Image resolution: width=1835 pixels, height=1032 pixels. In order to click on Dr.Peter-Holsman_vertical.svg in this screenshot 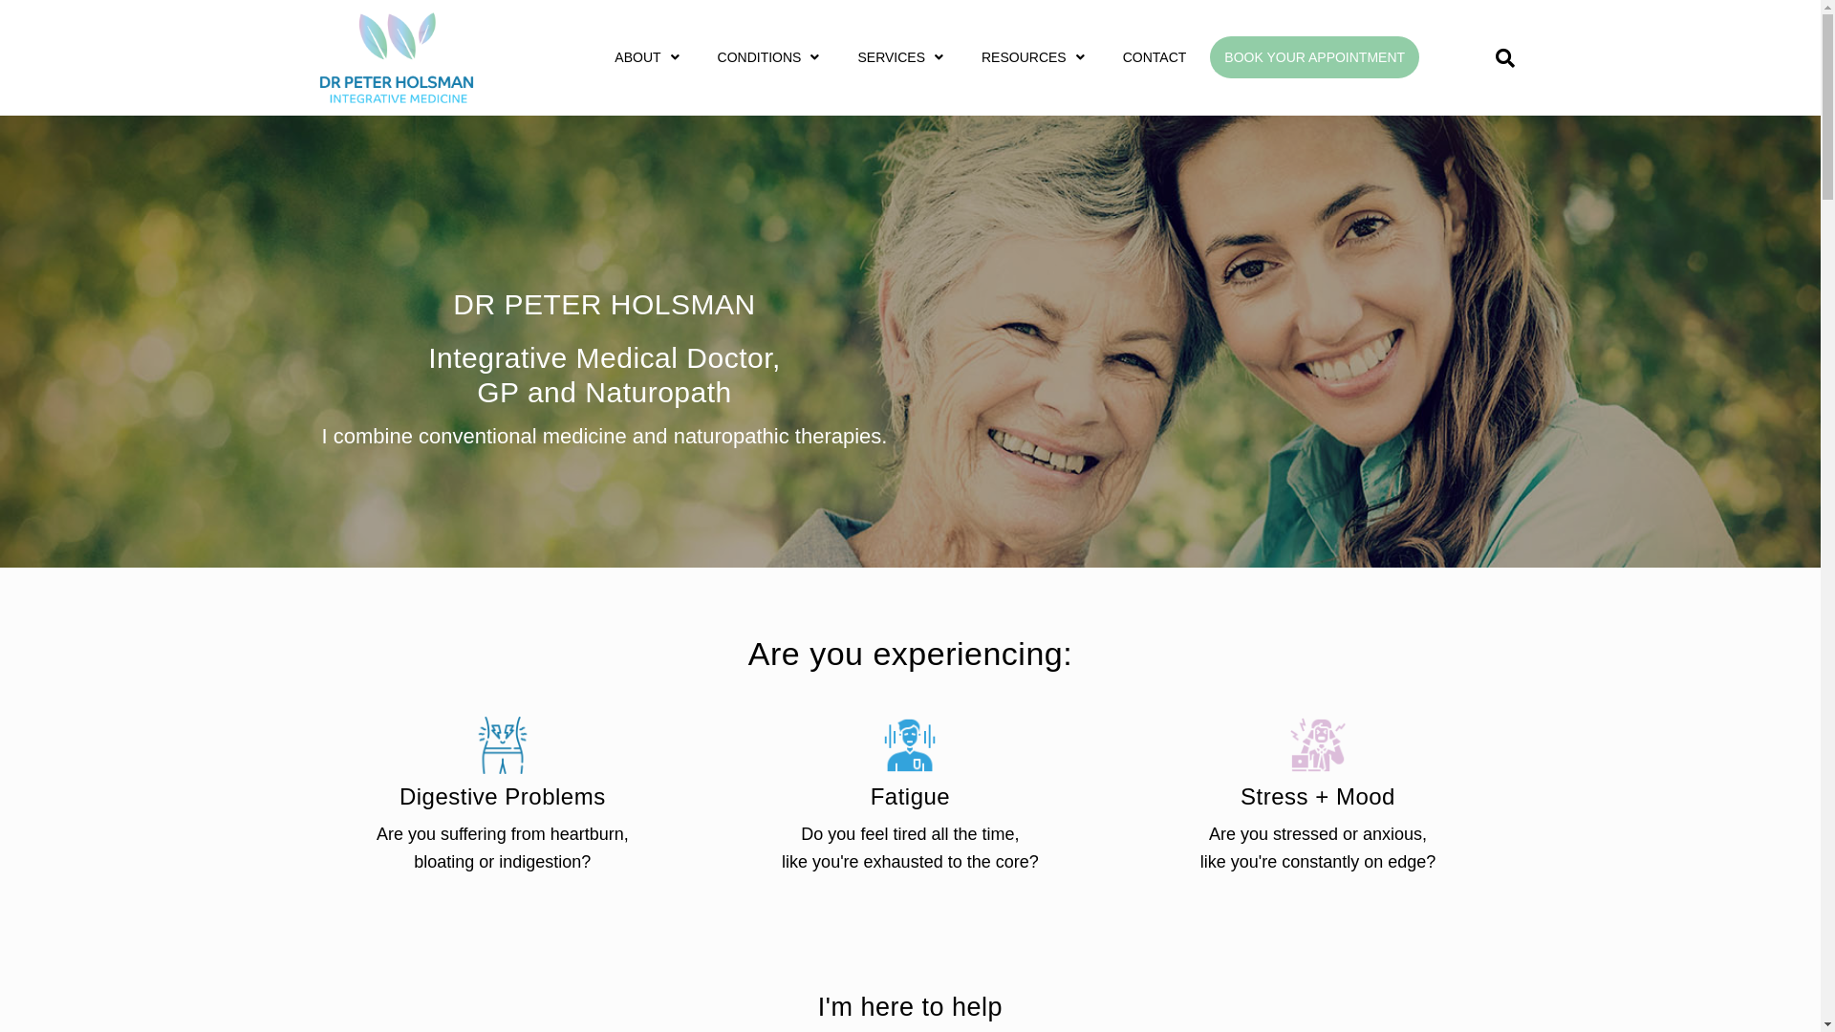, I will do `click(396, 57)`.